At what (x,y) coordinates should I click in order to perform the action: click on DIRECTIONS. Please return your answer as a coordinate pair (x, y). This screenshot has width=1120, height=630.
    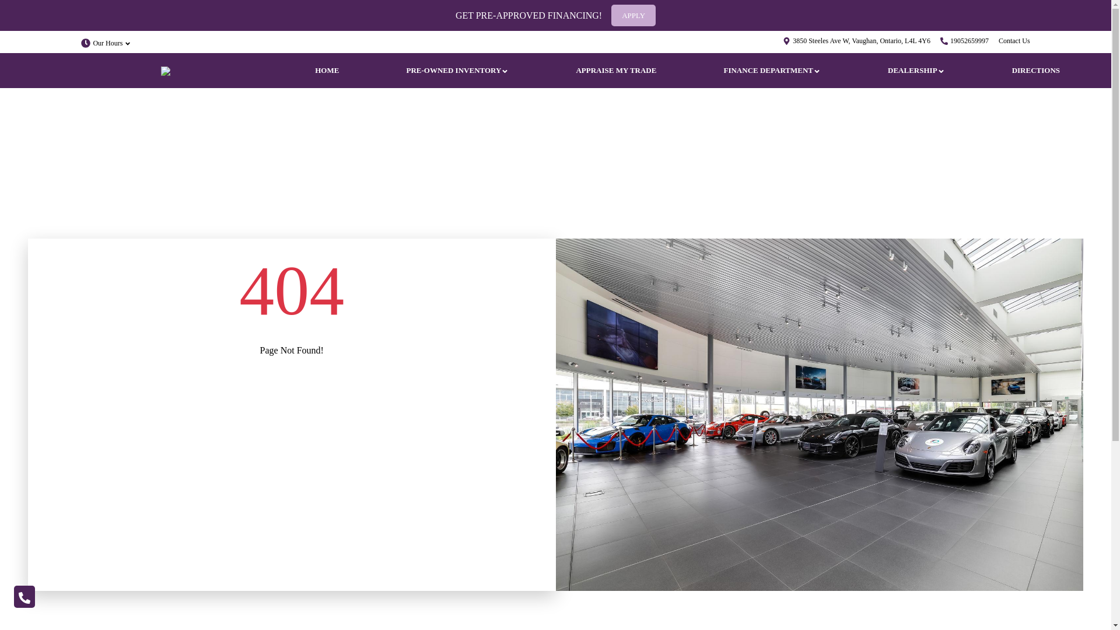
    Looking at the image, I should click on (1036, 71).